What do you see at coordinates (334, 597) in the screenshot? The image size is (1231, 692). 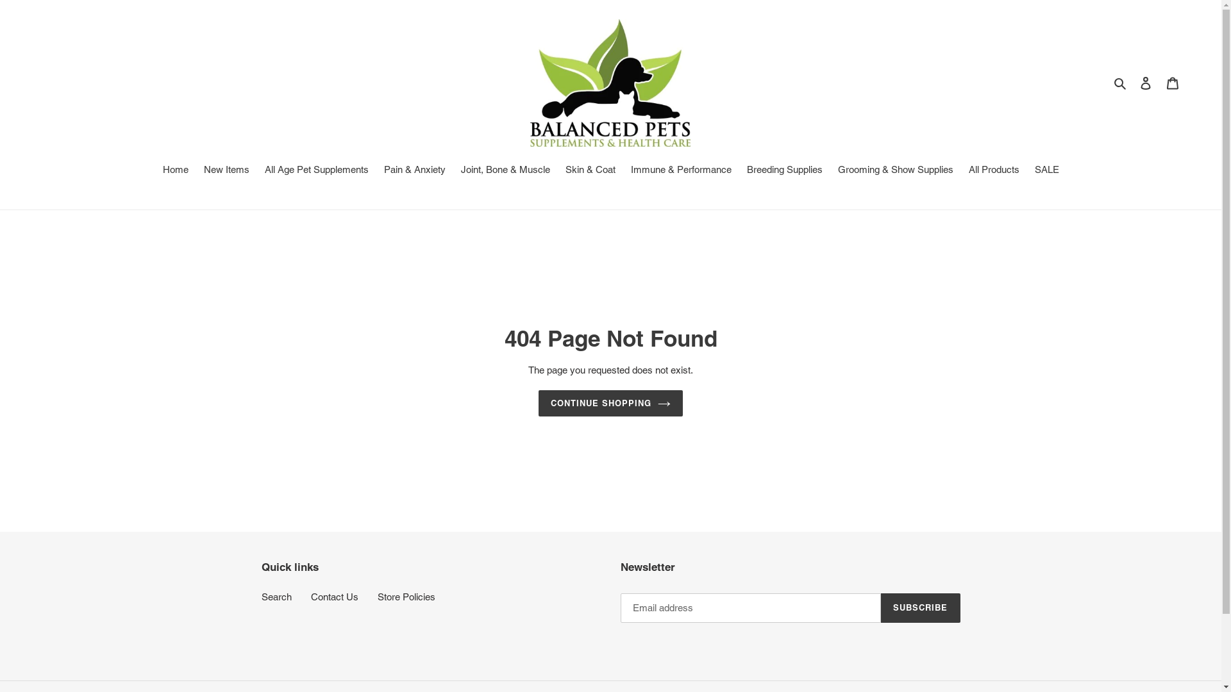 I see `Contact Us` at bounding box center [334, 597].